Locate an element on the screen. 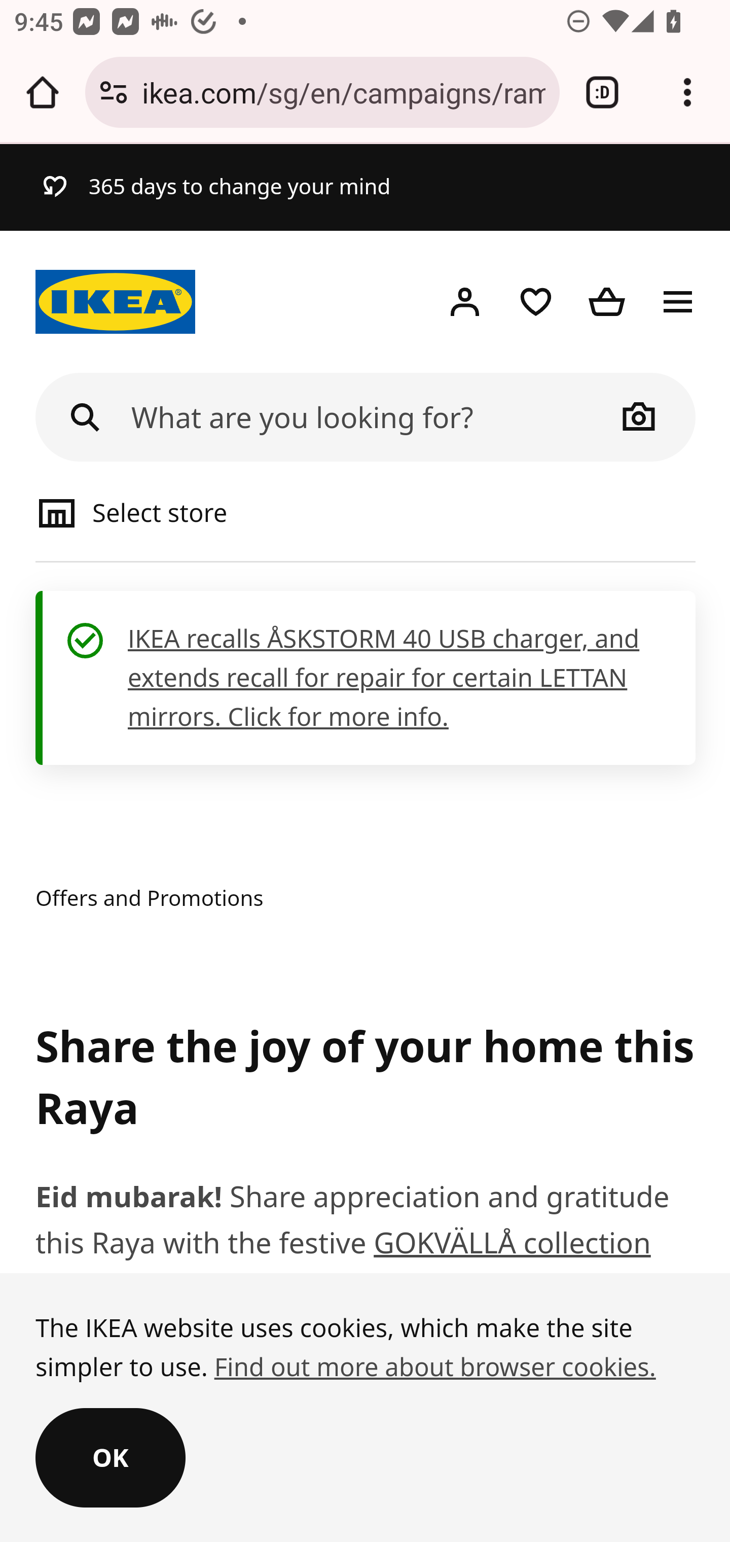 This screenshot has height=1542, width=730. Connection is secure is located at coordinates (114, 92).